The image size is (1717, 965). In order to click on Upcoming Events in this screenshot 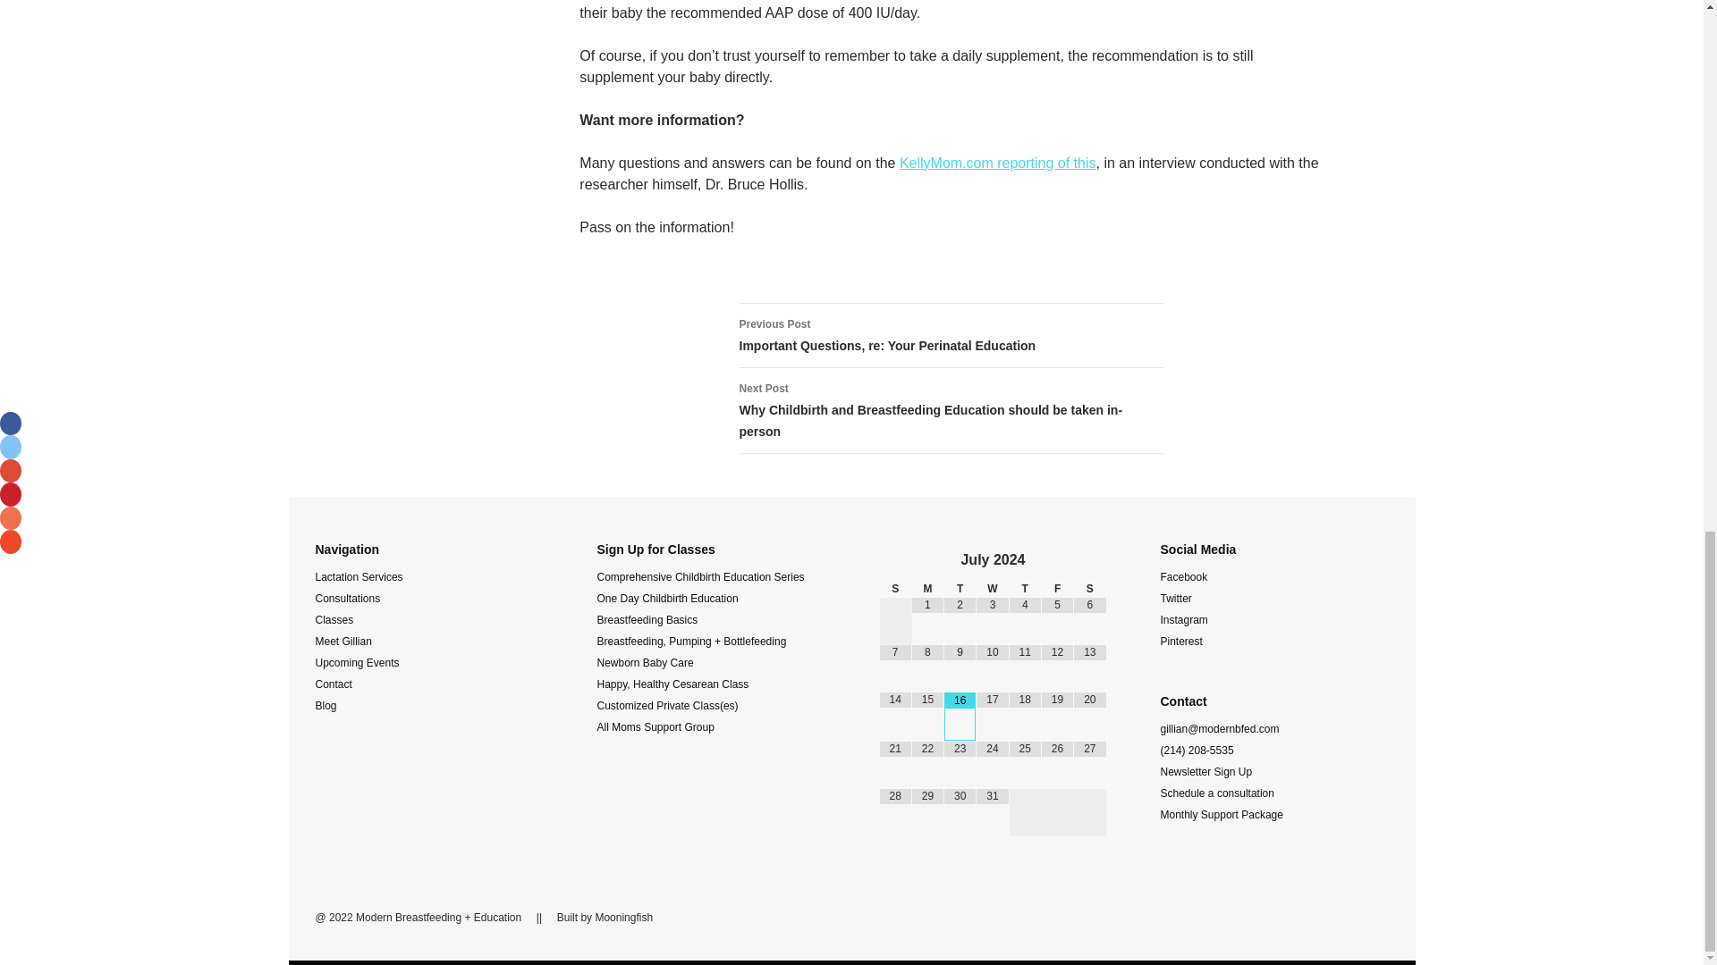, I will do `click(356, 663)`.